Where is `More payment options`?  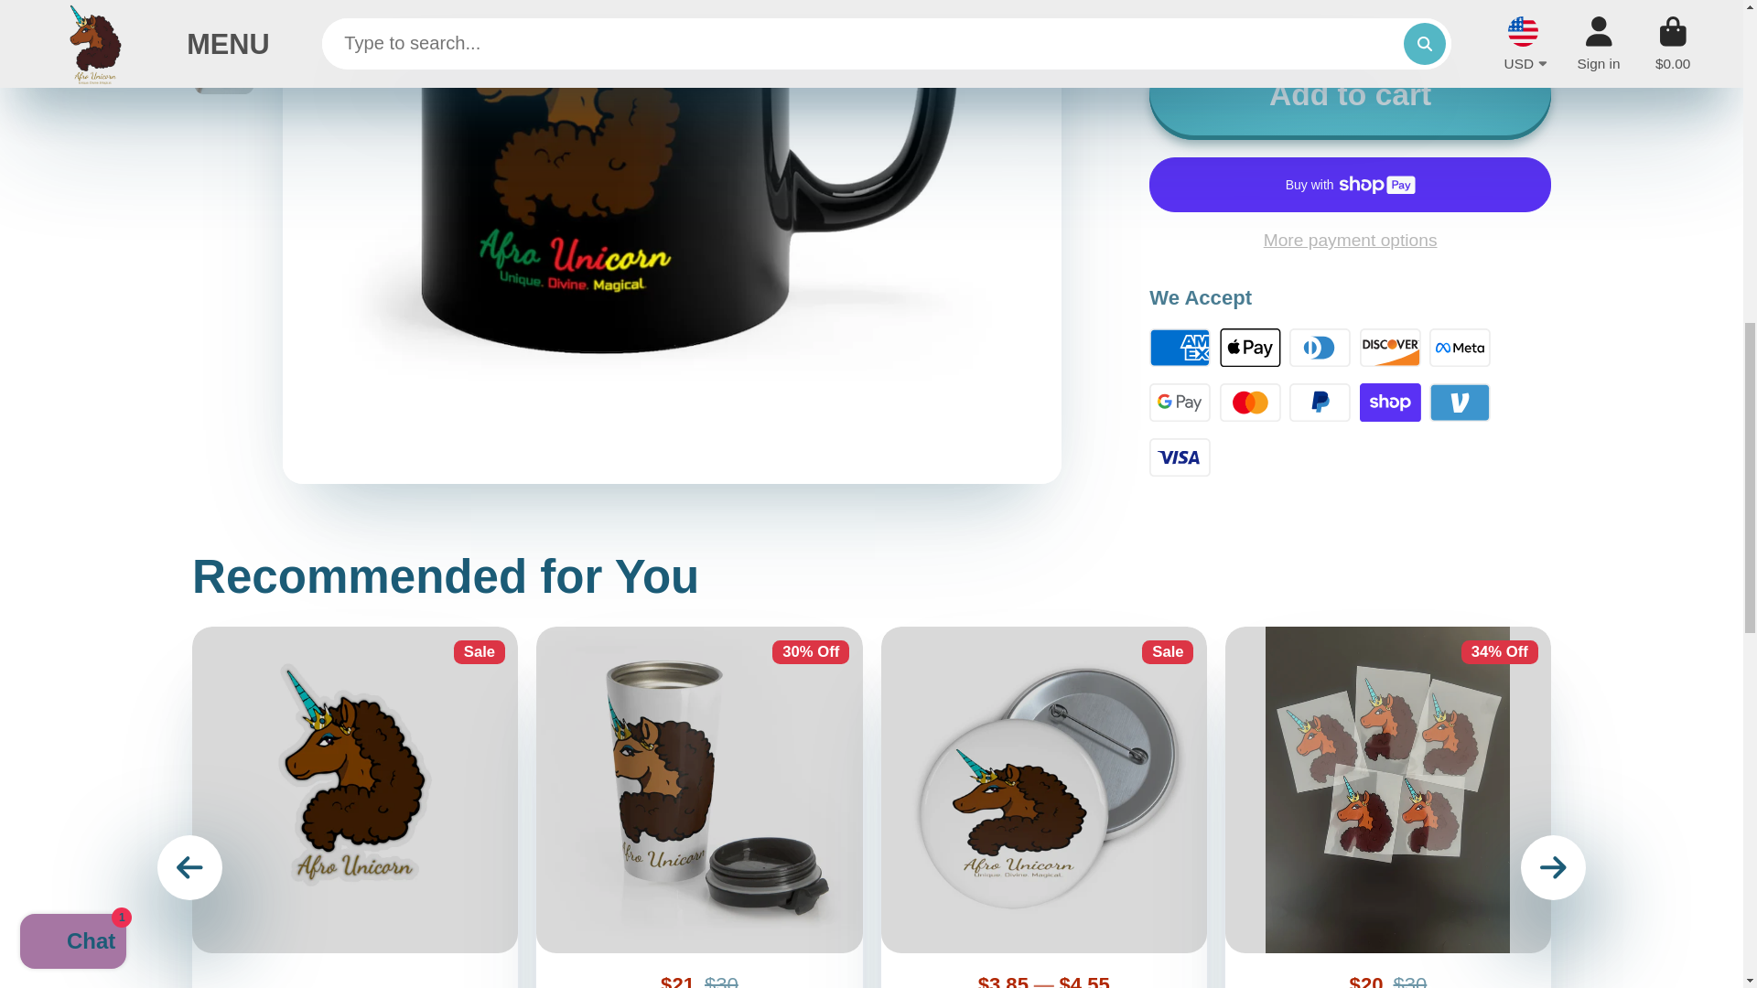 More payment options is located at coordinates (1350, 240).